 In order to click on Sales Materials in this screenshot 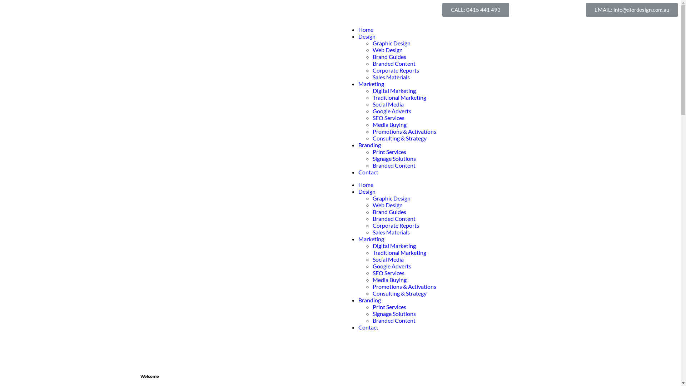, I will do `click(391, 77)`.